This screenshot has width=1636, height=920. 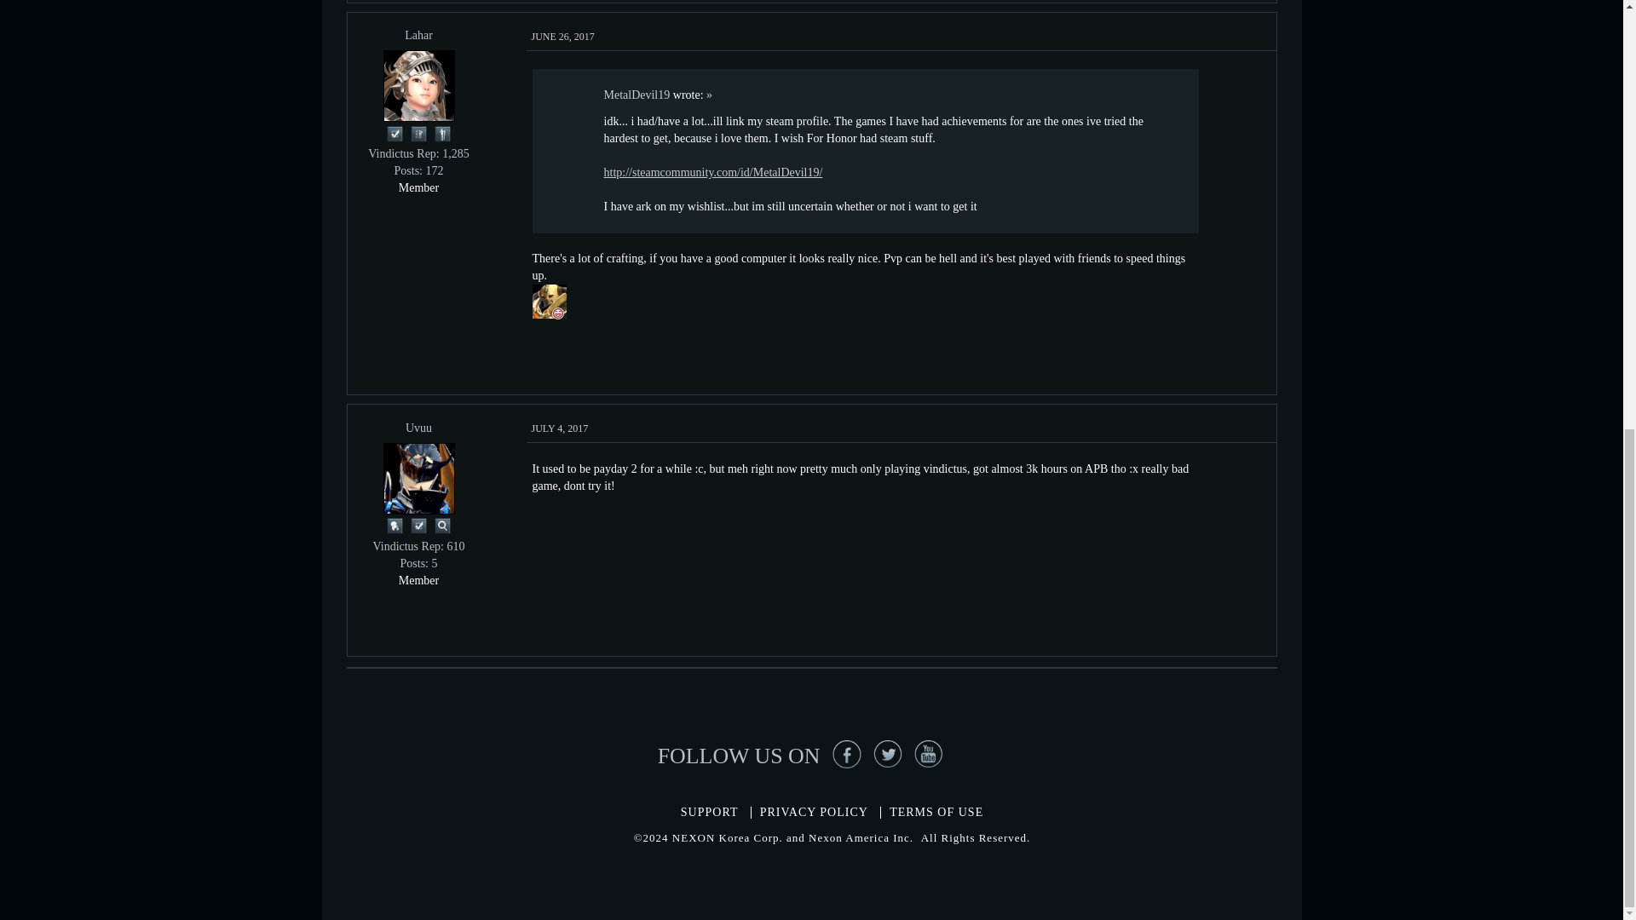 I want to click on MetalDevil19 - Insightful on July 5, 2017., so click(x=549, y=301).